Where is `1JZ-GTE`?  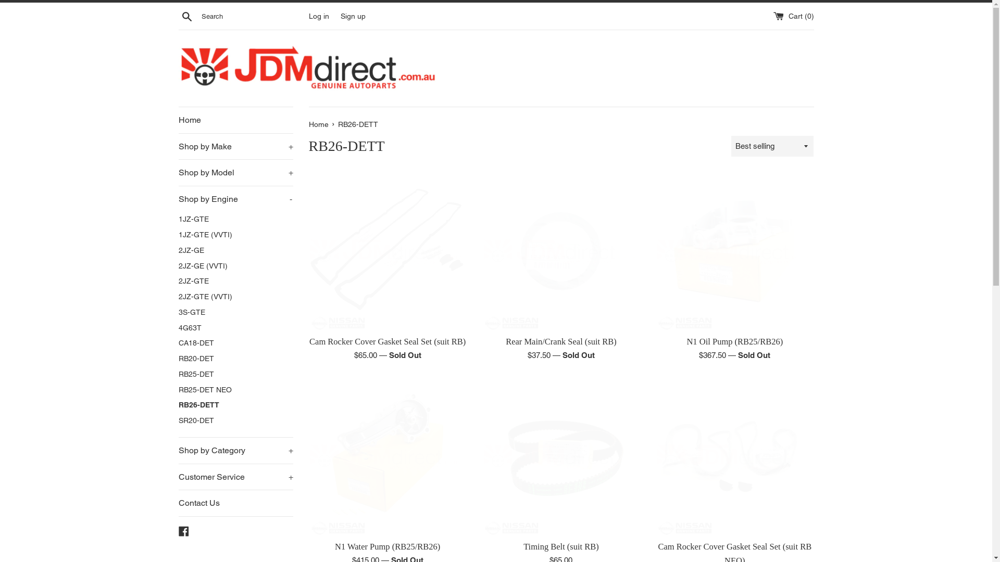
1JZ-GTE is located at coordinates (235, 220).